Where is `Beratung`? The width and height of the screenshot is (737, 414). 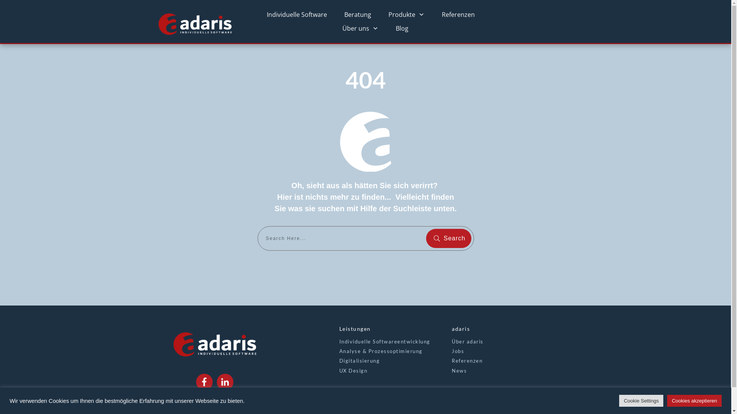 Beratung is located at coordinates (358, 15).